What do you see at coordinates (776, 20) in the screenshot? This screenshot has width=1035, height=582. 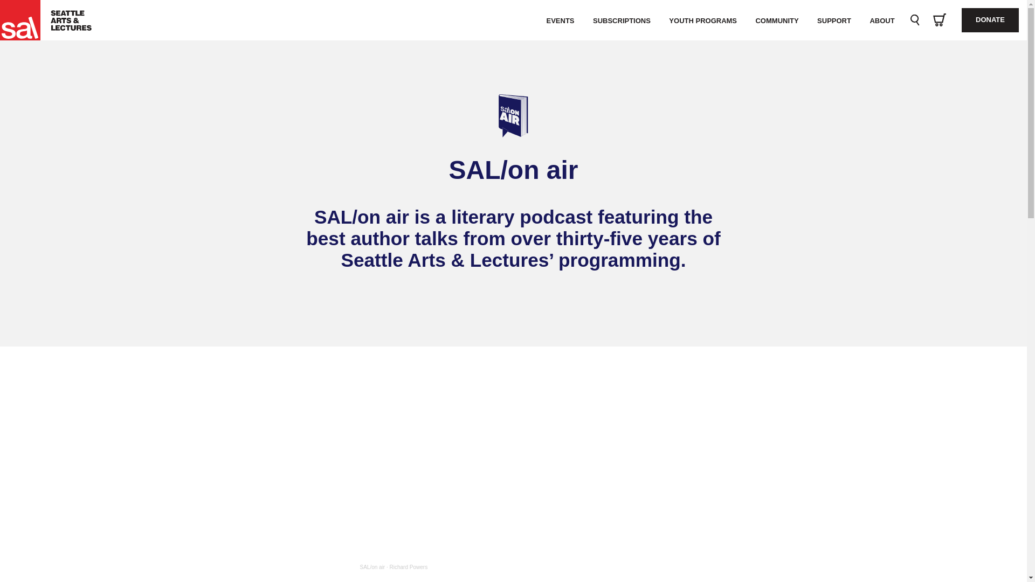 I see `COMMUNITY` at bounding box center [776, 20].